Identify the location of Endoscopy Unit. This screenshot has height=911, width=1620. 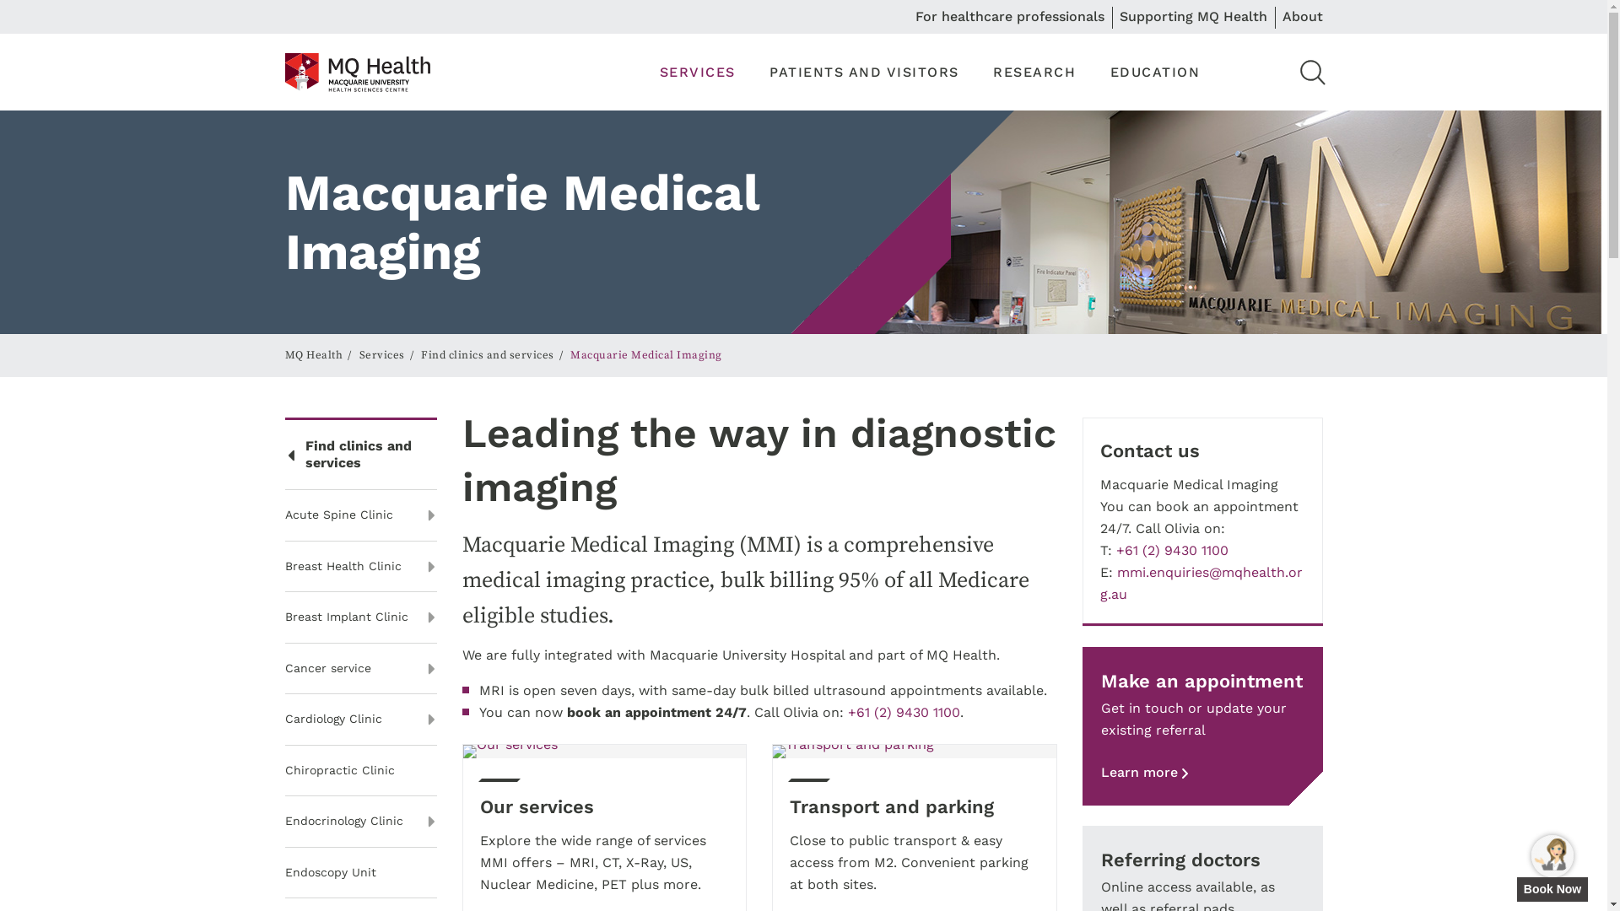
(361, 874).